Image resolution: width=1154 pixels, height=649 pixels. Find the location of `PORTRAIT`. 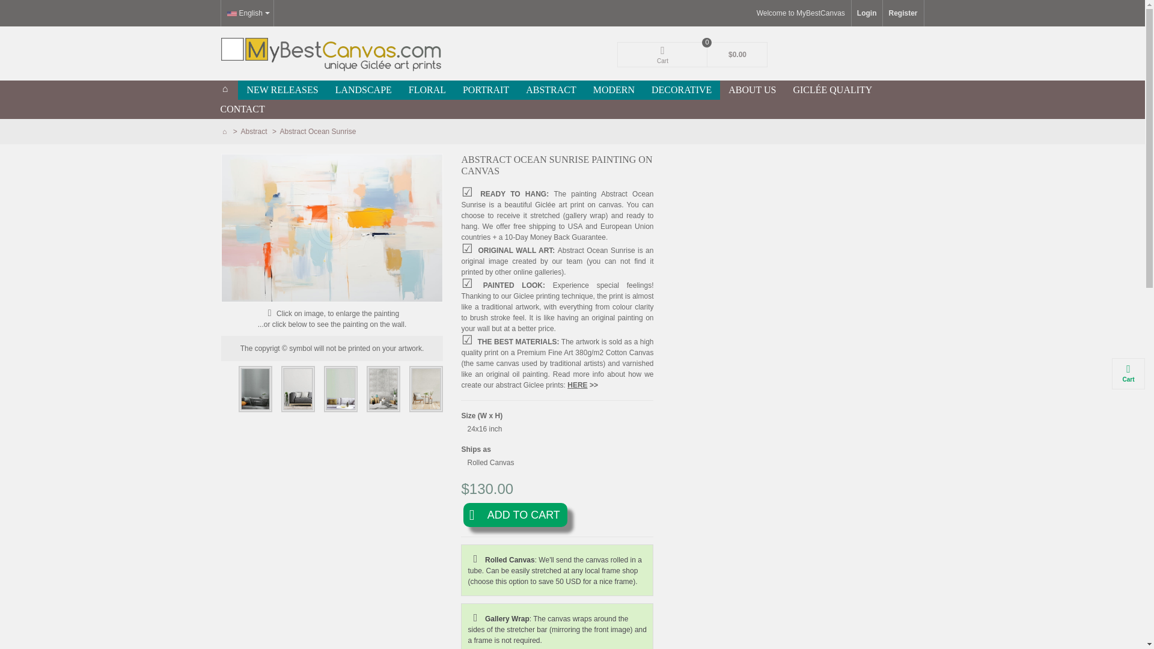

PORTRAIT is located at coordinates (486, 90).